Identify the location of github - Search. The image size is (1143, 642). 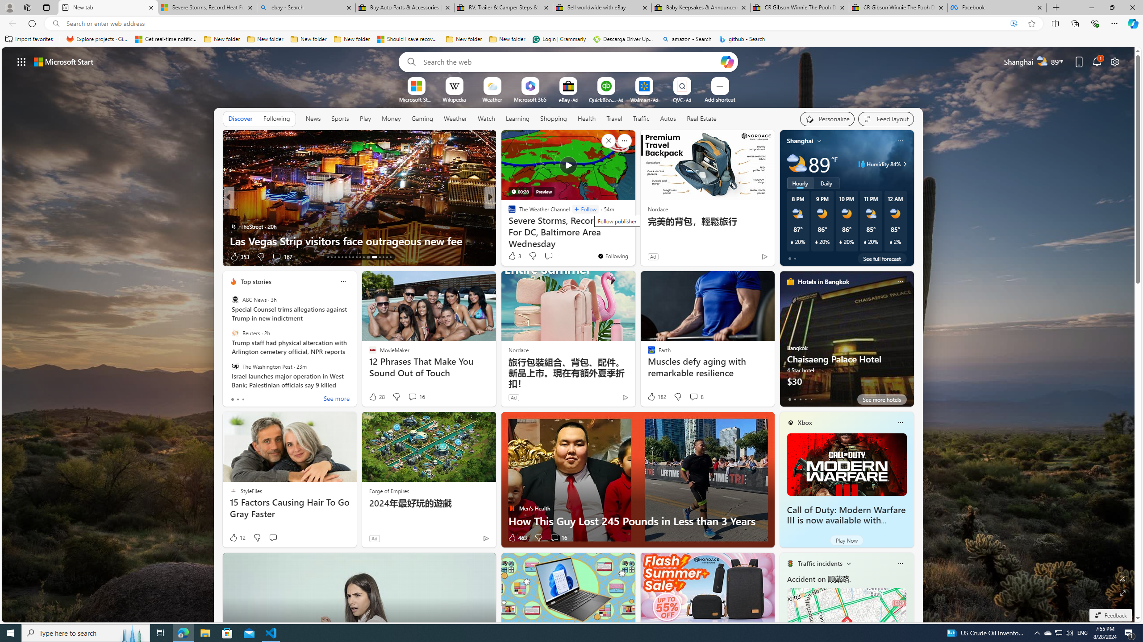
(742, 39).